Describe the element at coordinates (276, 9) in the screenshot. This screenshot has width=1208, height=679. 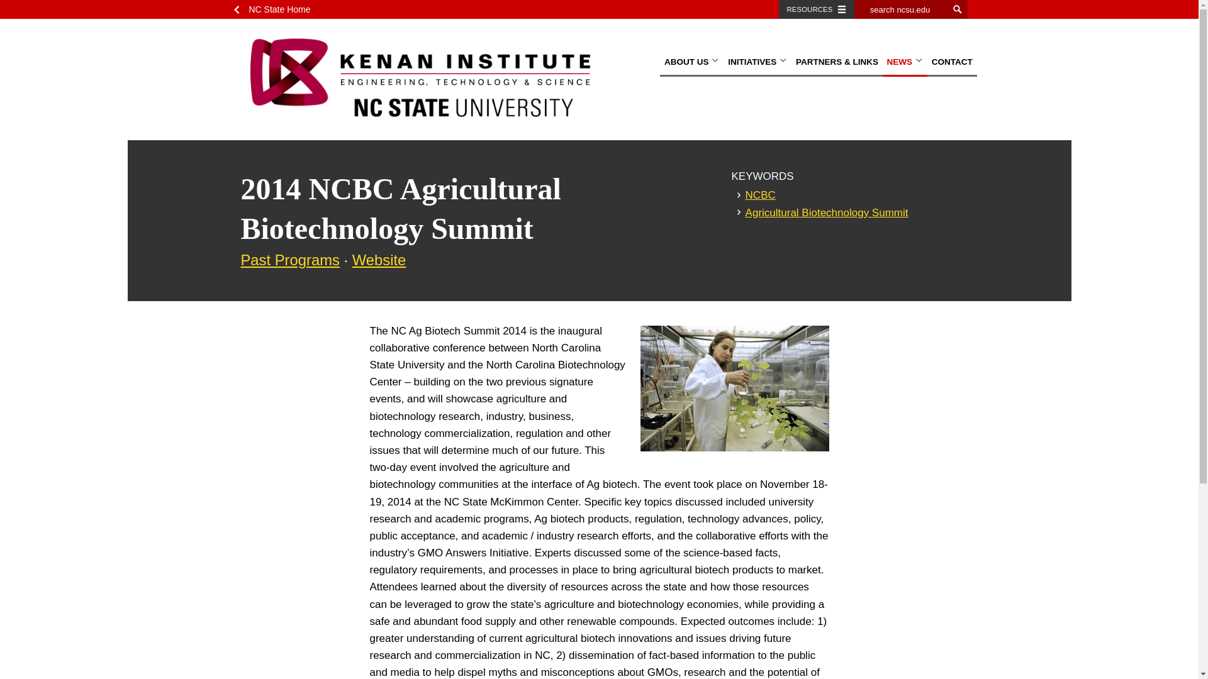
I see `NC State Home` at that location.